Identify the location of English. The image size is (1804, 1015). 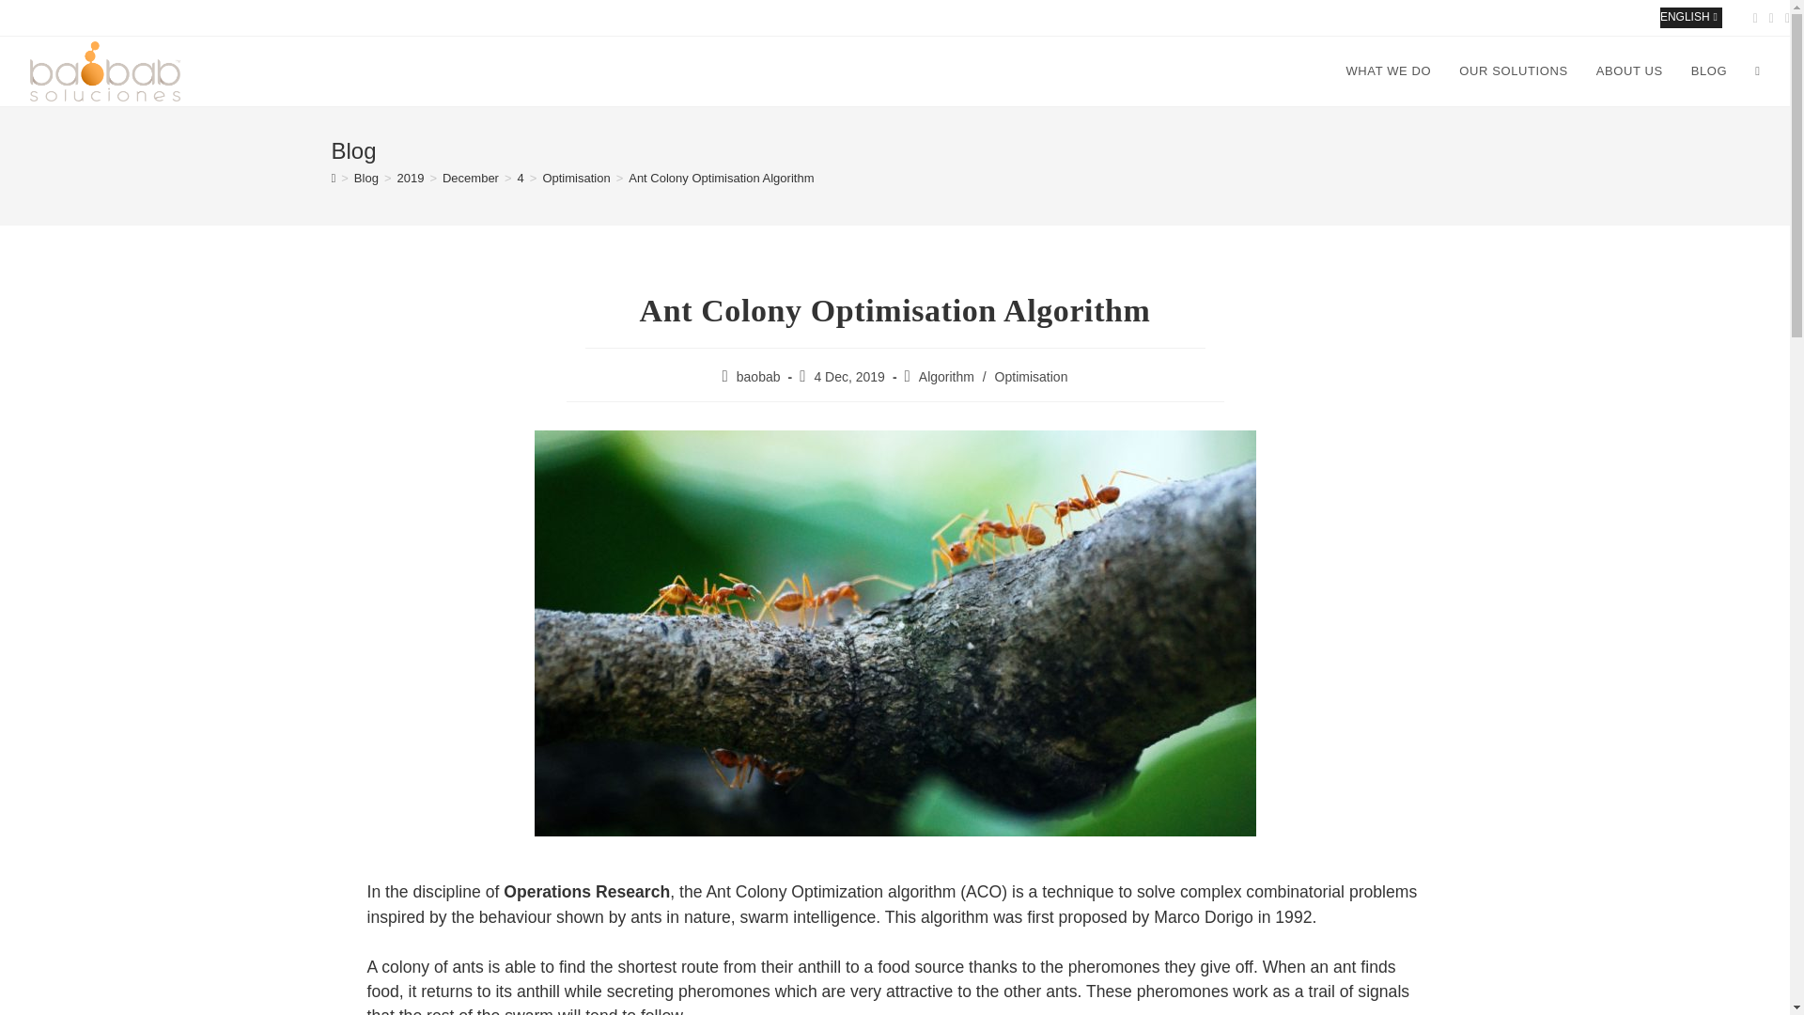
(1691, 17).